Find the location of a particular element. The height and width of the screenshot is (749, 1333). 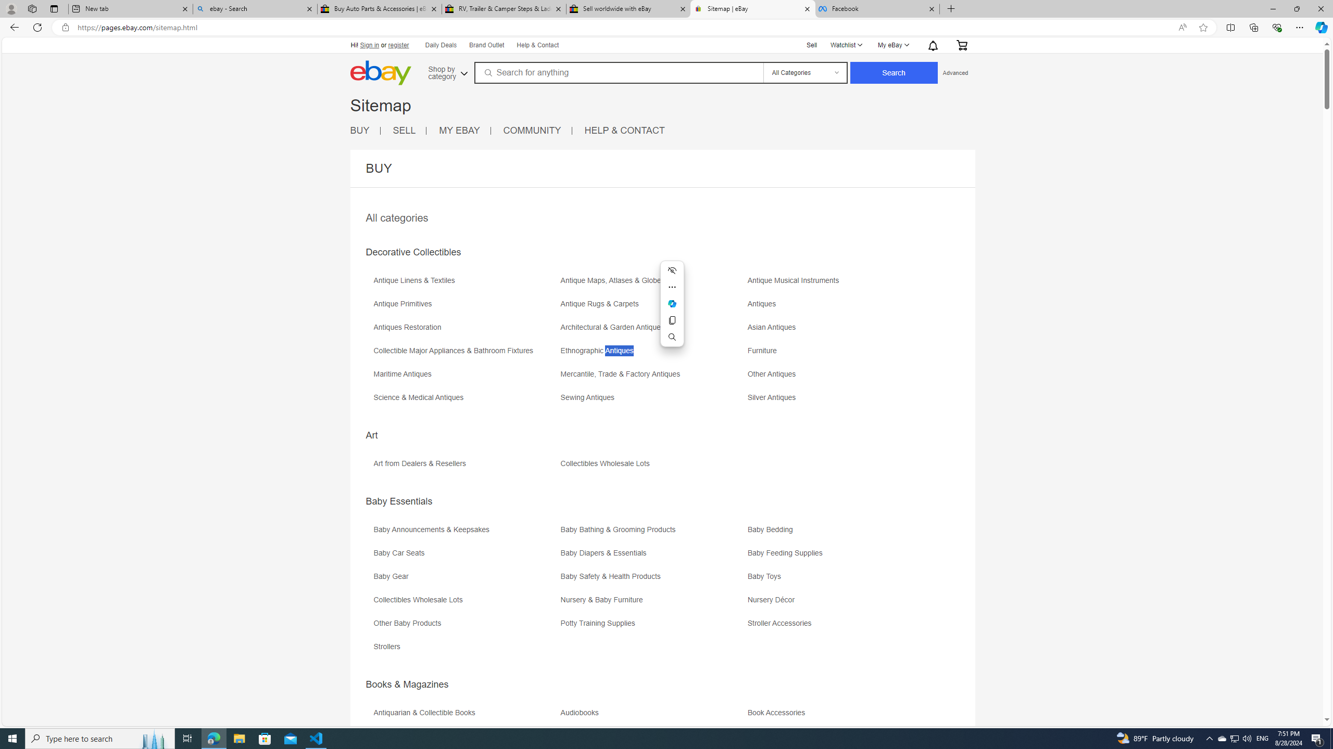

Mercantile, Trade & Factory Antiques is located at coordinates (652, 378).